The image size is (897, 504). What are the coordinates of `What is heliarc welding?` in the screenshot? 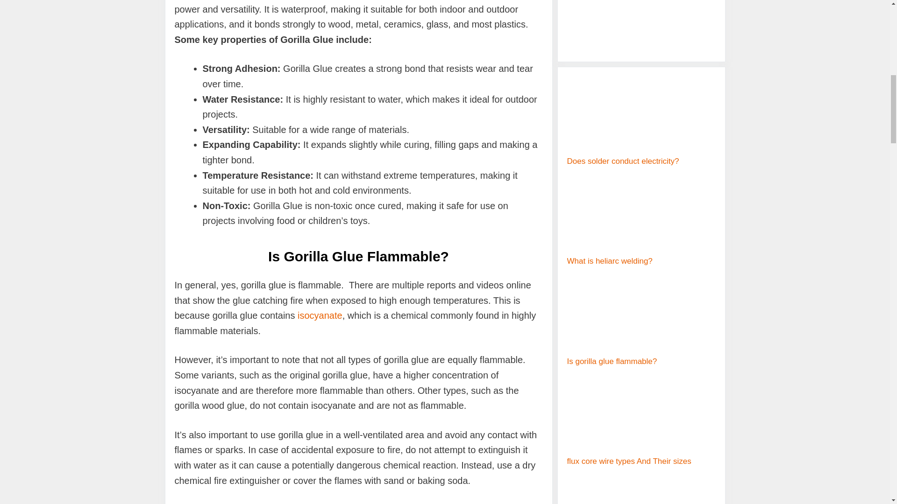 It's located at (610, 261).